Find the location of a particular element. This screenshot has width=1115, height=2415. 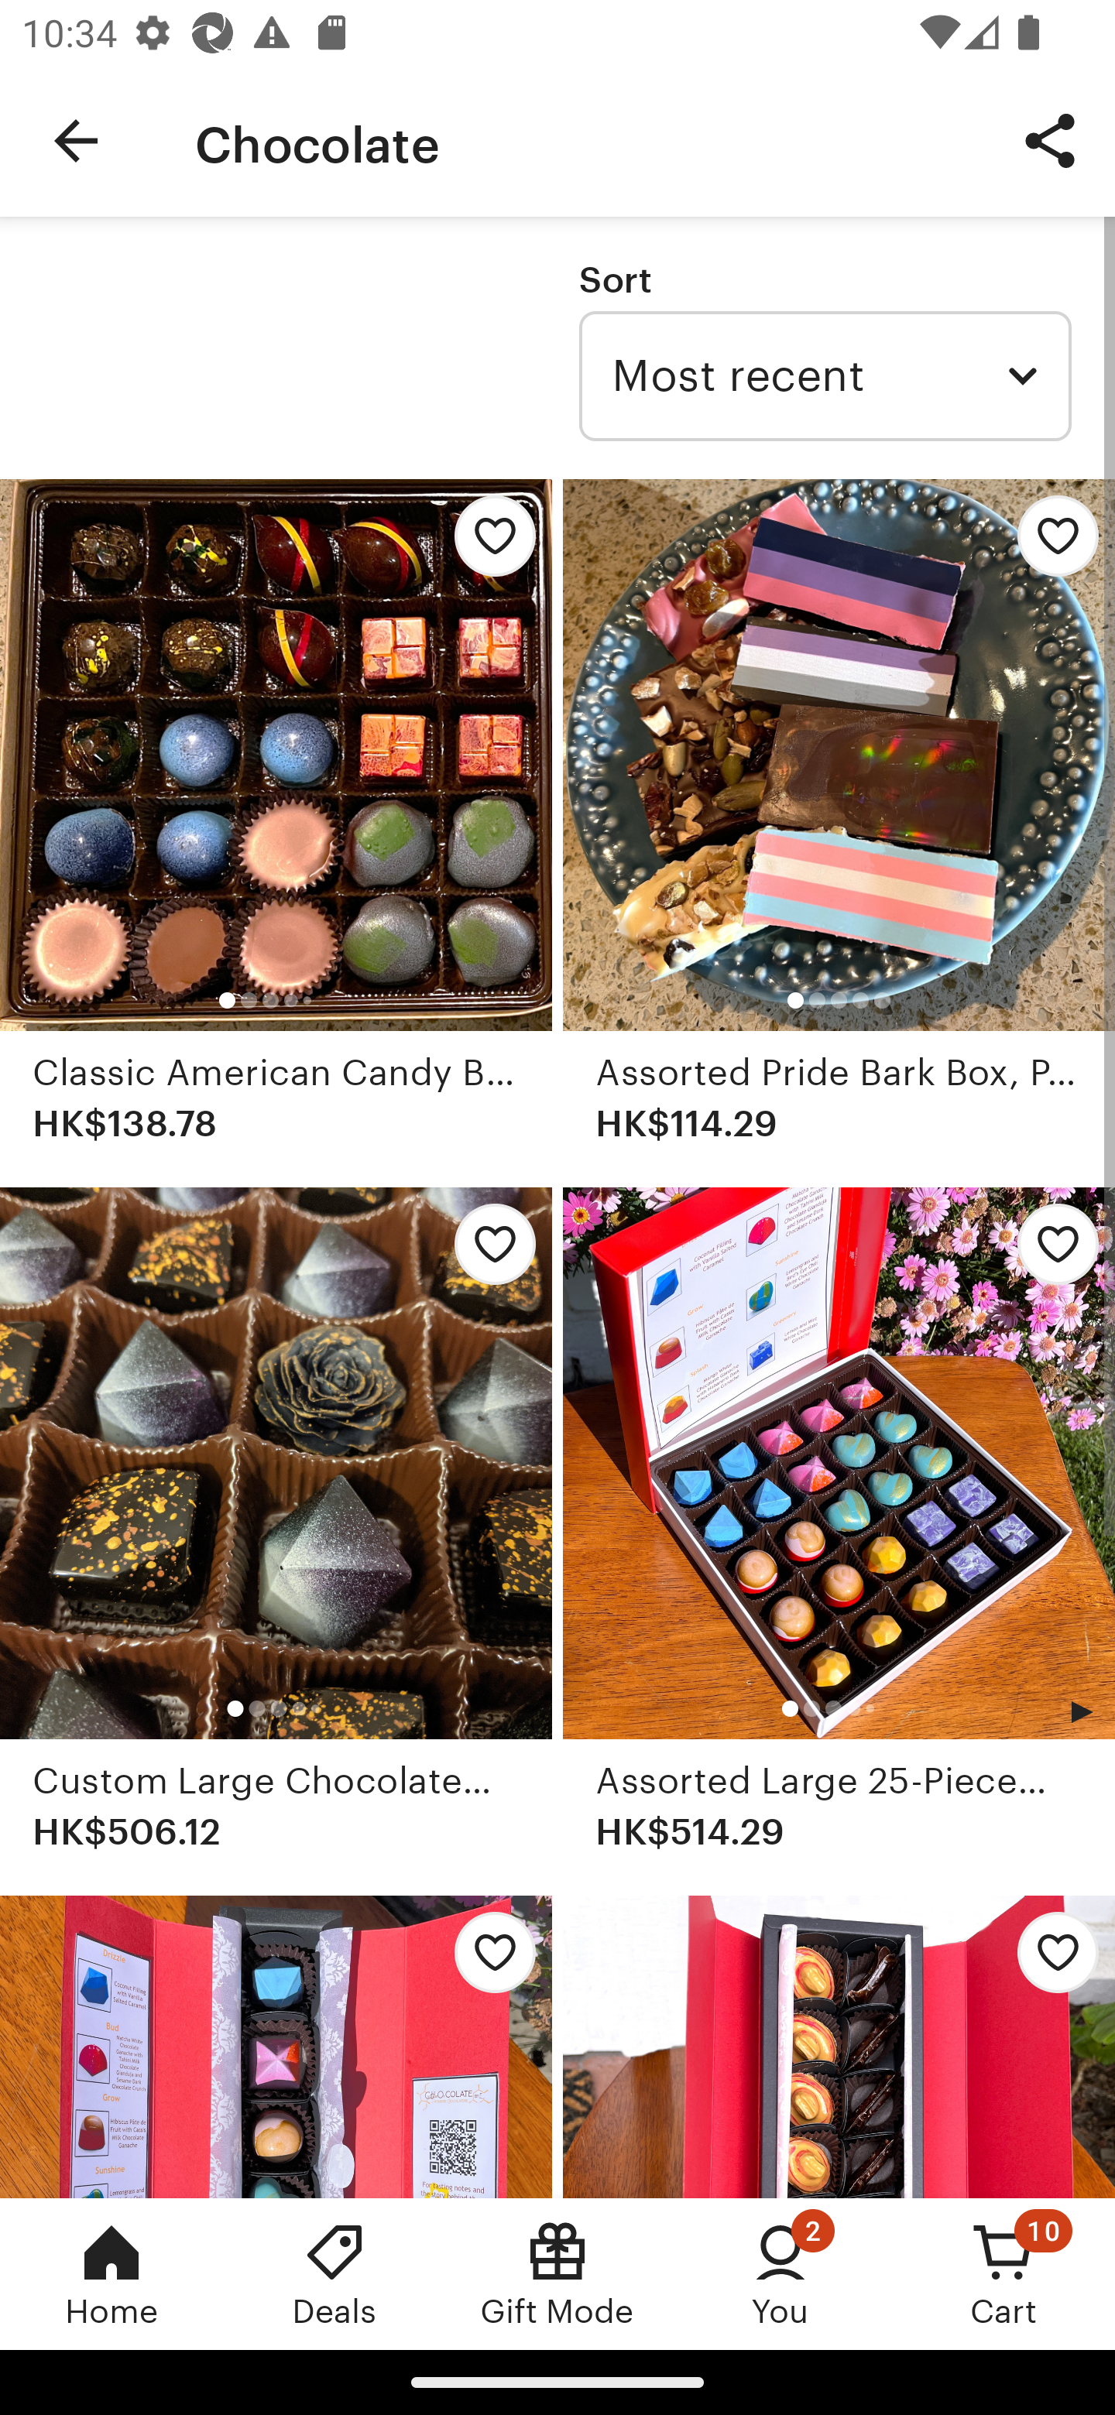

Cart, 10 new notifications Cart is located at coordinates (1003, 2273).